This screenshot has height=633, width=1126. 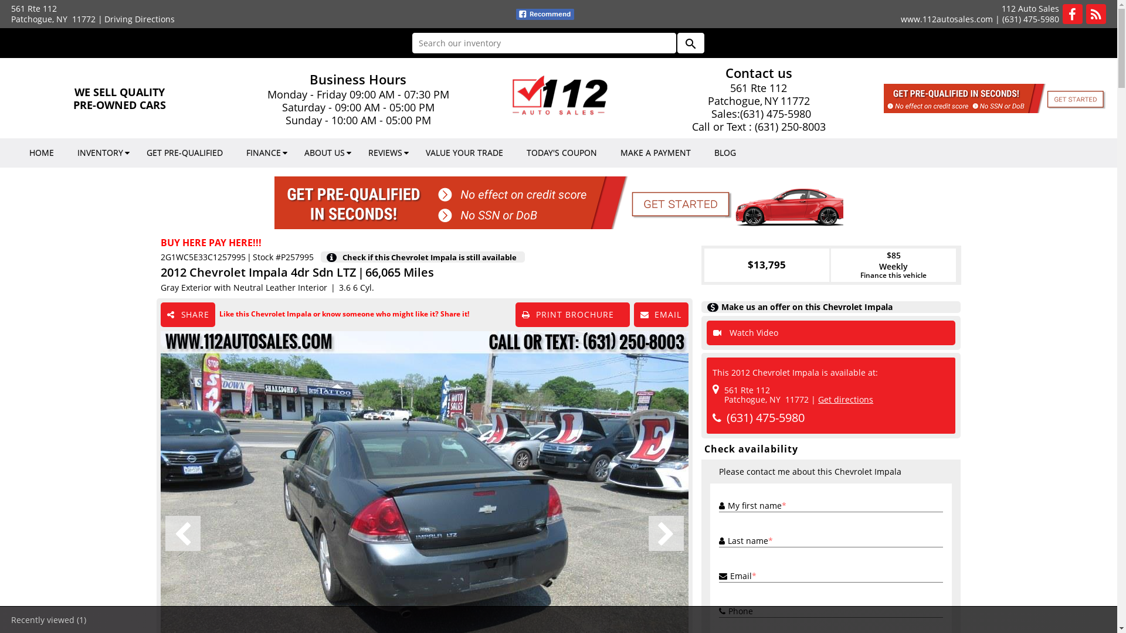 What do you see at coordinates (831, 307) in the screenshot?
I see `Make us an offer on this Chevrolet Impala` at bounding box center [831, 307].